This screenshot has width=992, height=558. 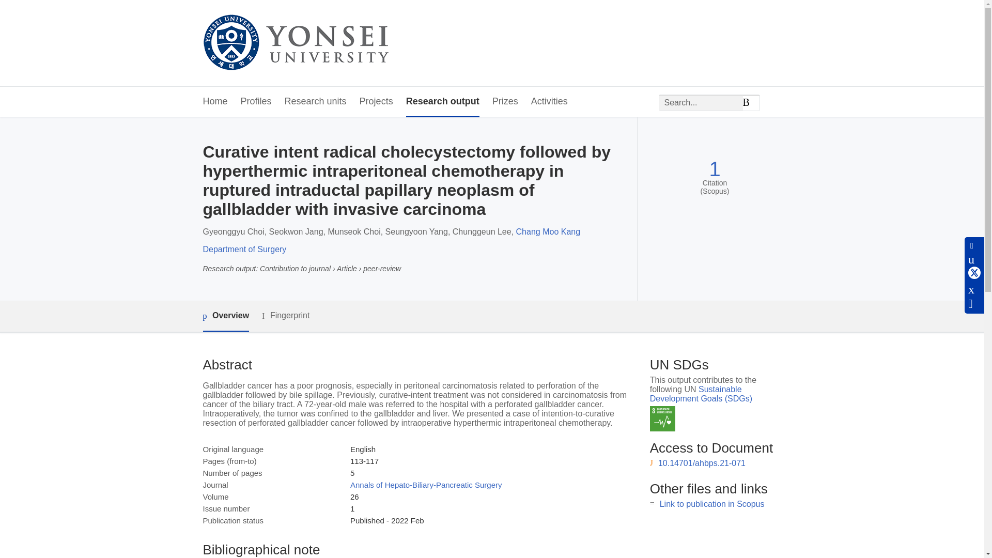 I want to click on Projects, so click(x=376, y=102).